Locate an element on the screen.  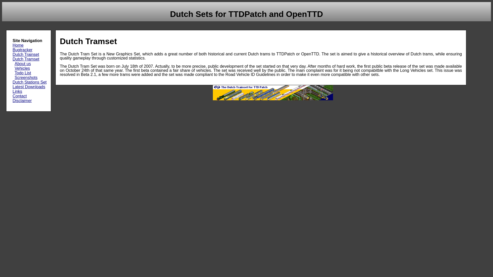
Links is located at coordinates (30, 91).